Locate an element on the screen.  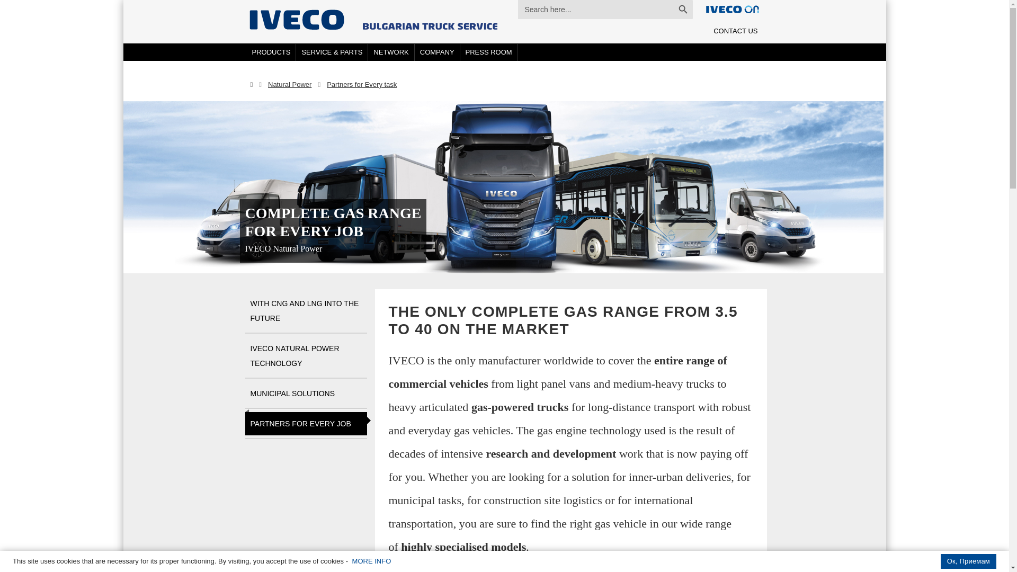
COMPANY is located at coordinates (438, 52).